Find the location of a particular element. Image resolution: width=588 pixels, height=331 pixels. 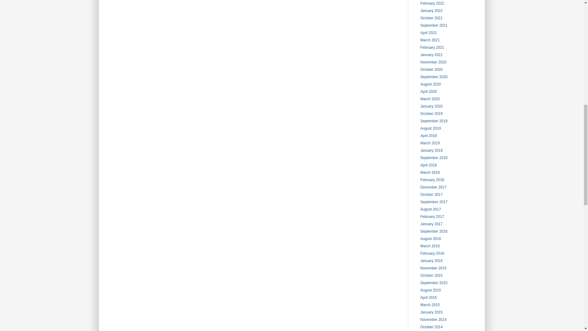

September 2021 is located at coordinates (434, 25).